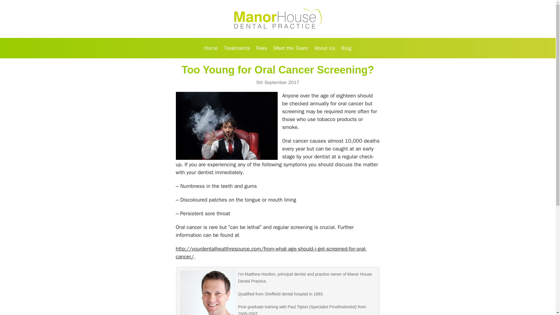 This screenshot has width=560, height=315. Describe the element at coordinates (325, 48) in the screenshot. I see `About Us` at that location.